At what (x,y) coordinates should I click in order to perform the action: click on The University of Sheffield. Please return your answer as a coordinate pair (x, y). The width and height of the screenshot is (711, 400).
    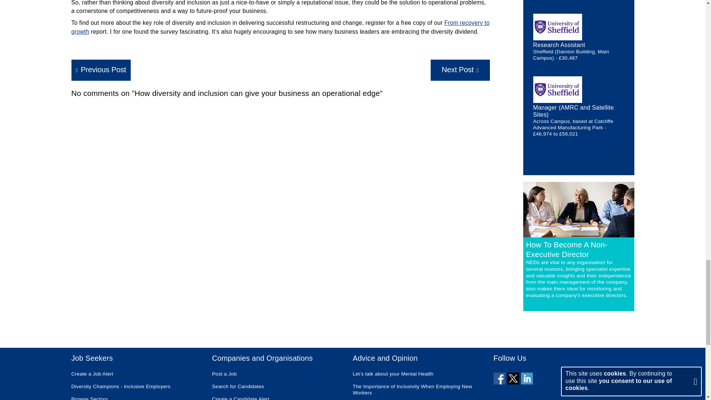
    Looking at the image, I should click on (558, 90).